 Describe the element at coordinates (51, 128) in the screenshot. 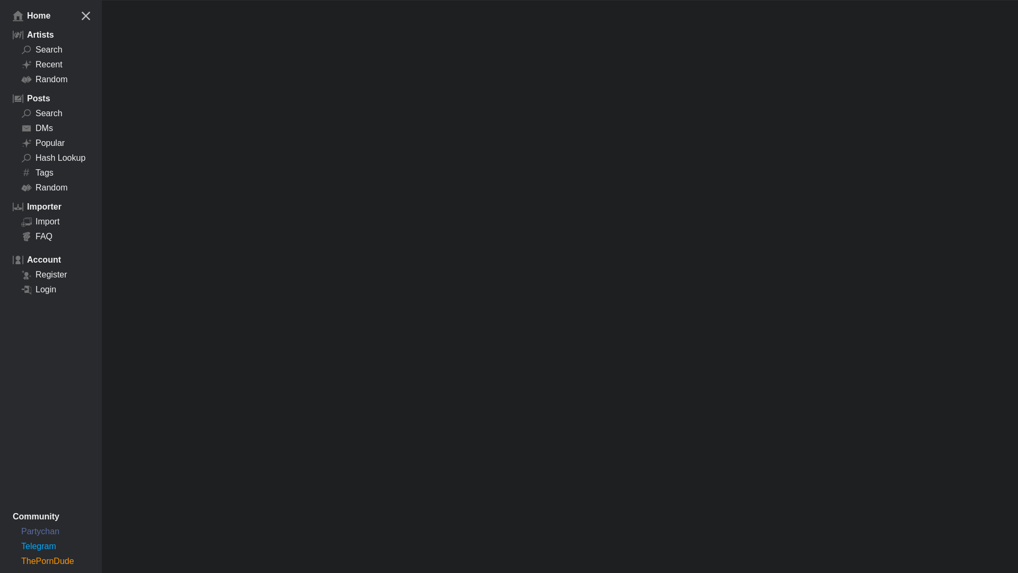

I see `DMs` at that location.